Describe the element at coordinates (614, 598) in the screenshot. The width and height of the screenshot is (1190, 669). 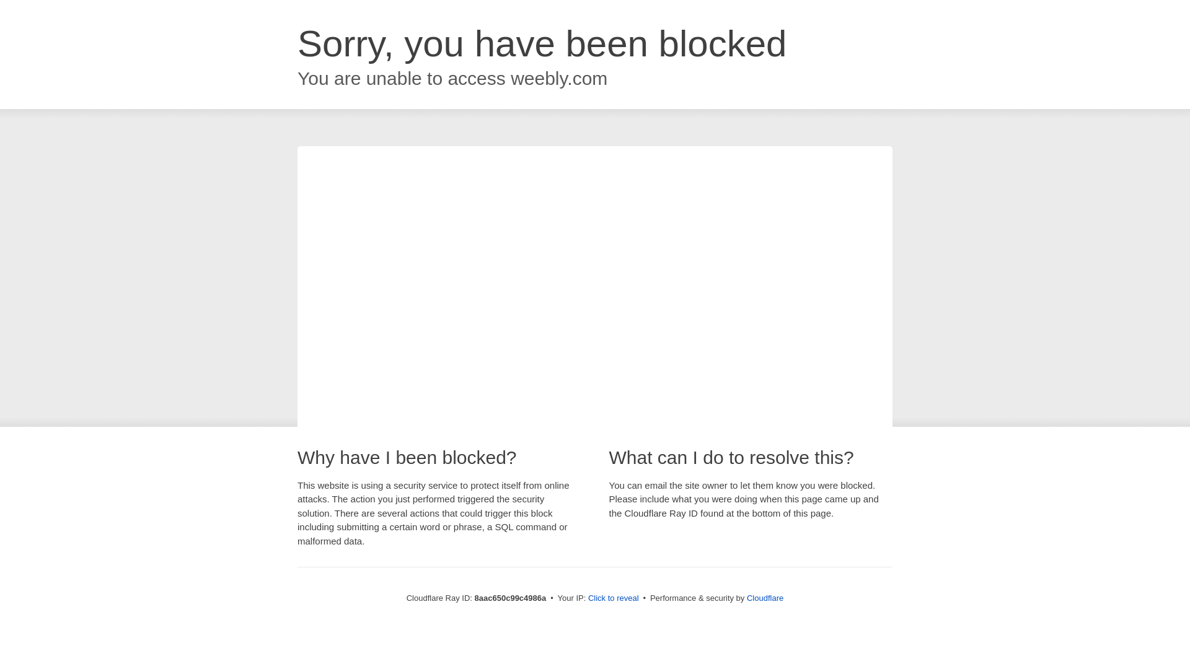
I see `Click to reveal` at that location.